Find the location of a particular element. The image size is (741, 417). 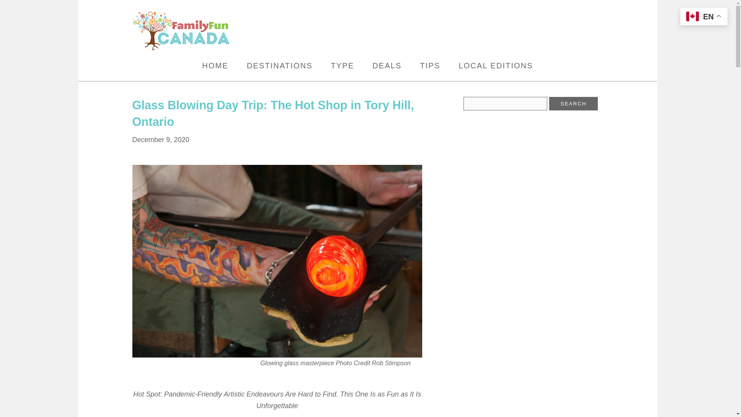

Search is located at coordinates (574, 103).